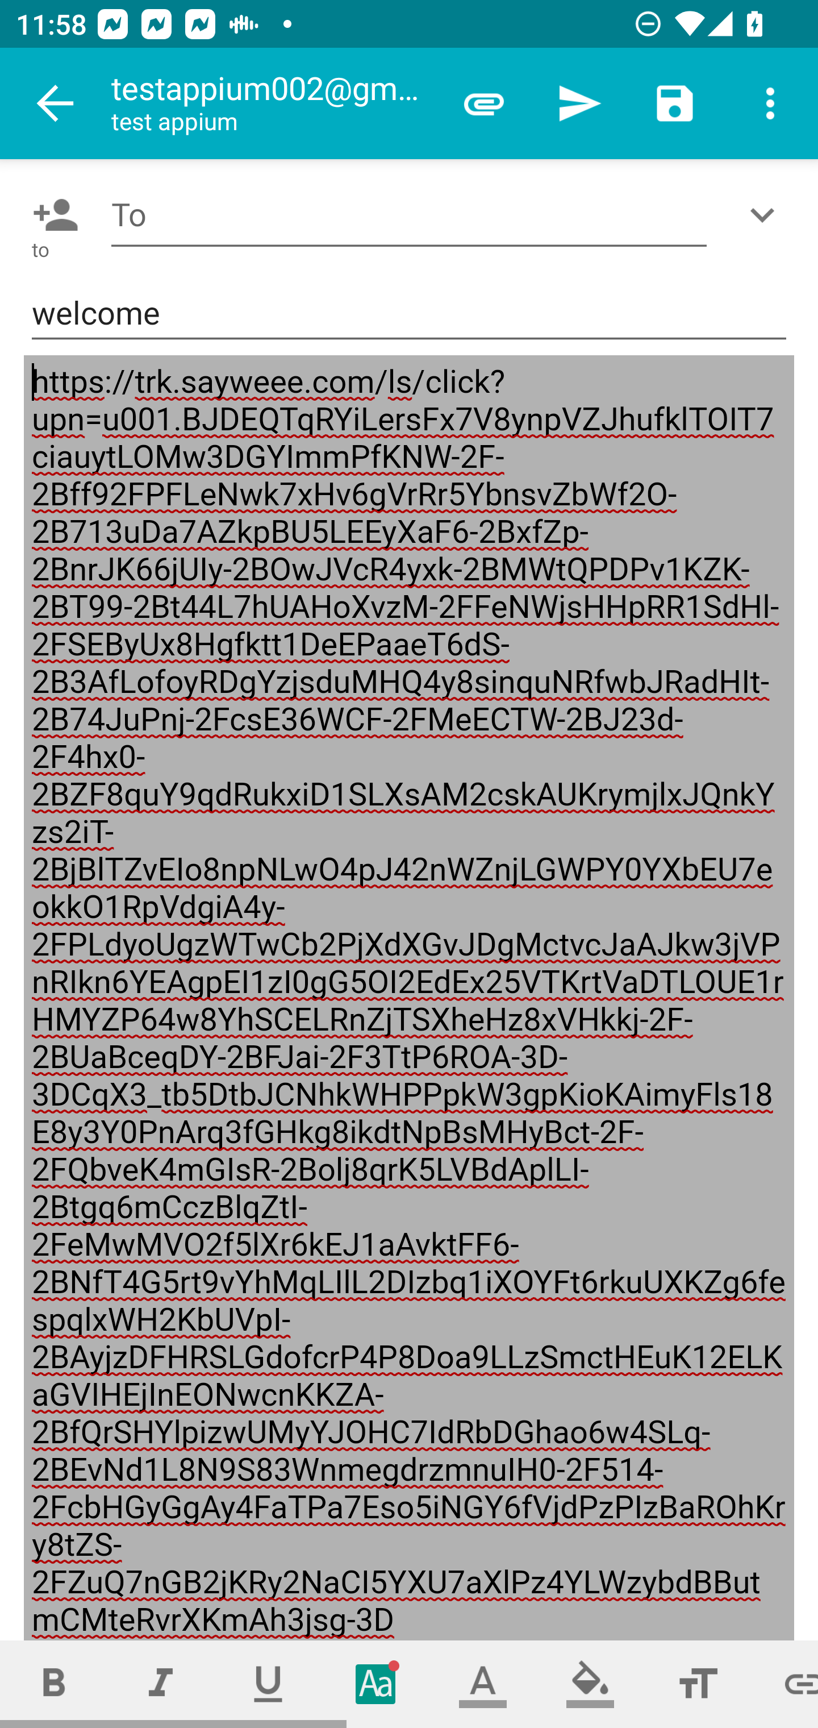  Describe the element at coordinates (698, 1684) in the screenshot. I see `Font size` at that location.